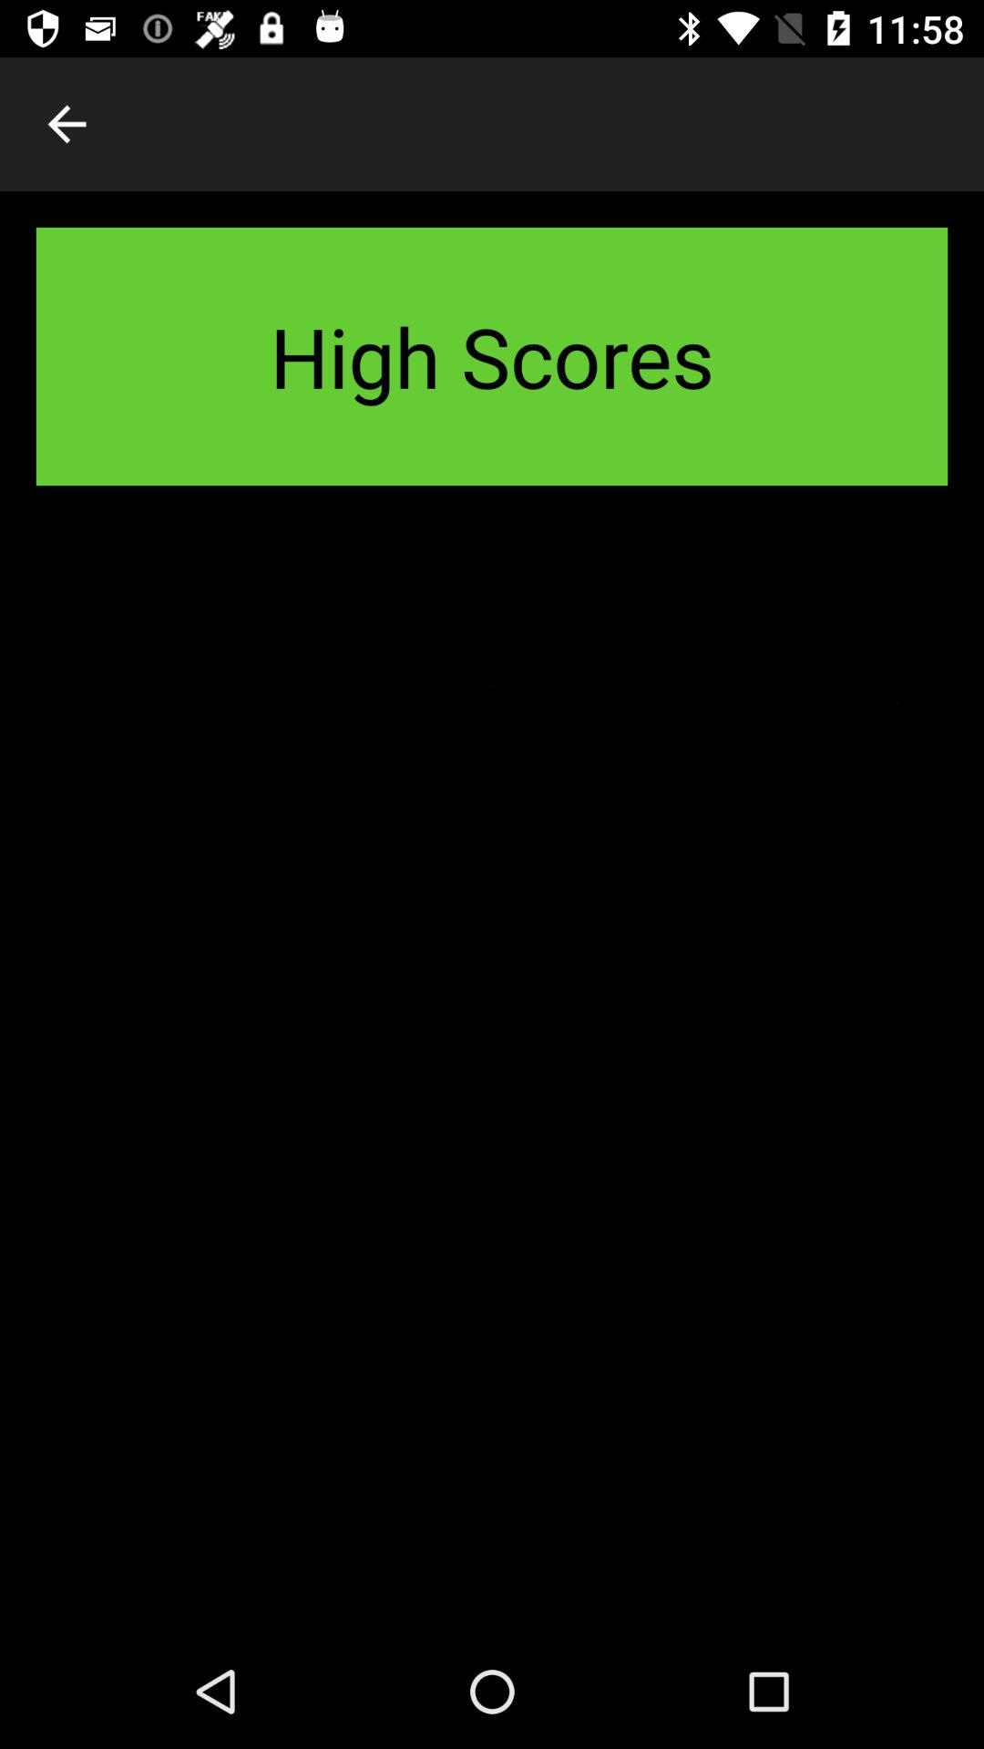 Image resolution: width=984 pixels, height=1749 pixels. What do you see at coordinates (67, 124) in the screenshot?
I see `click the icon at the top left corner` at bounding box center [67, 124].